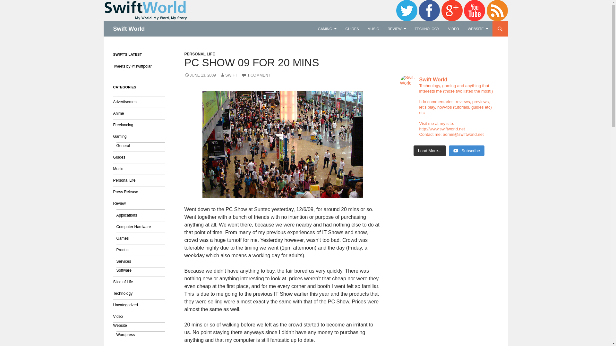  Describe the element at coordinates (282, 144) in the screenshot. I see `Singapore Crowd` at that location.